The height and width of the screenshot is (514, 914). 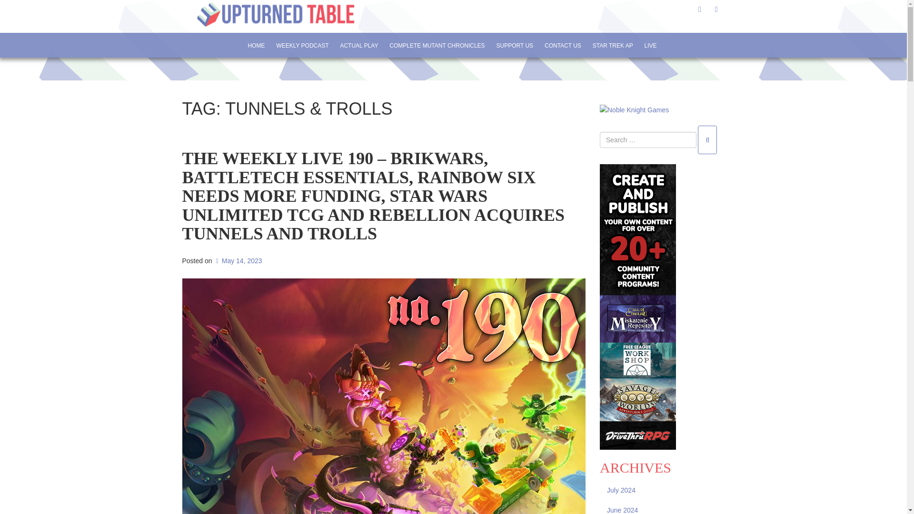 What do you see at coordinates (358, 45) in the screenshot?
I see `ACTUAL PLAY` at bounding box center [358, 45].